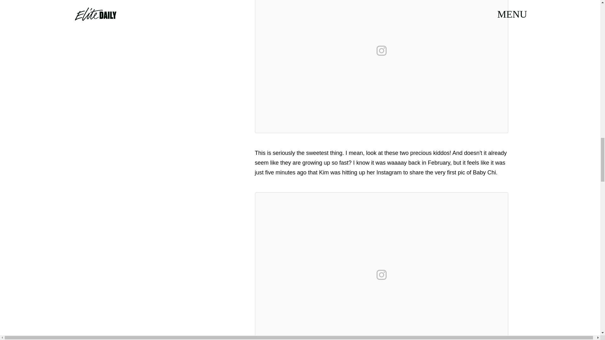 Image resolution: width=605 pixels, height=340 pixels. What do you see at coordinates (381, 275) in the screenshot?
I see `View on Instagram` at bounding box center [381, 275].